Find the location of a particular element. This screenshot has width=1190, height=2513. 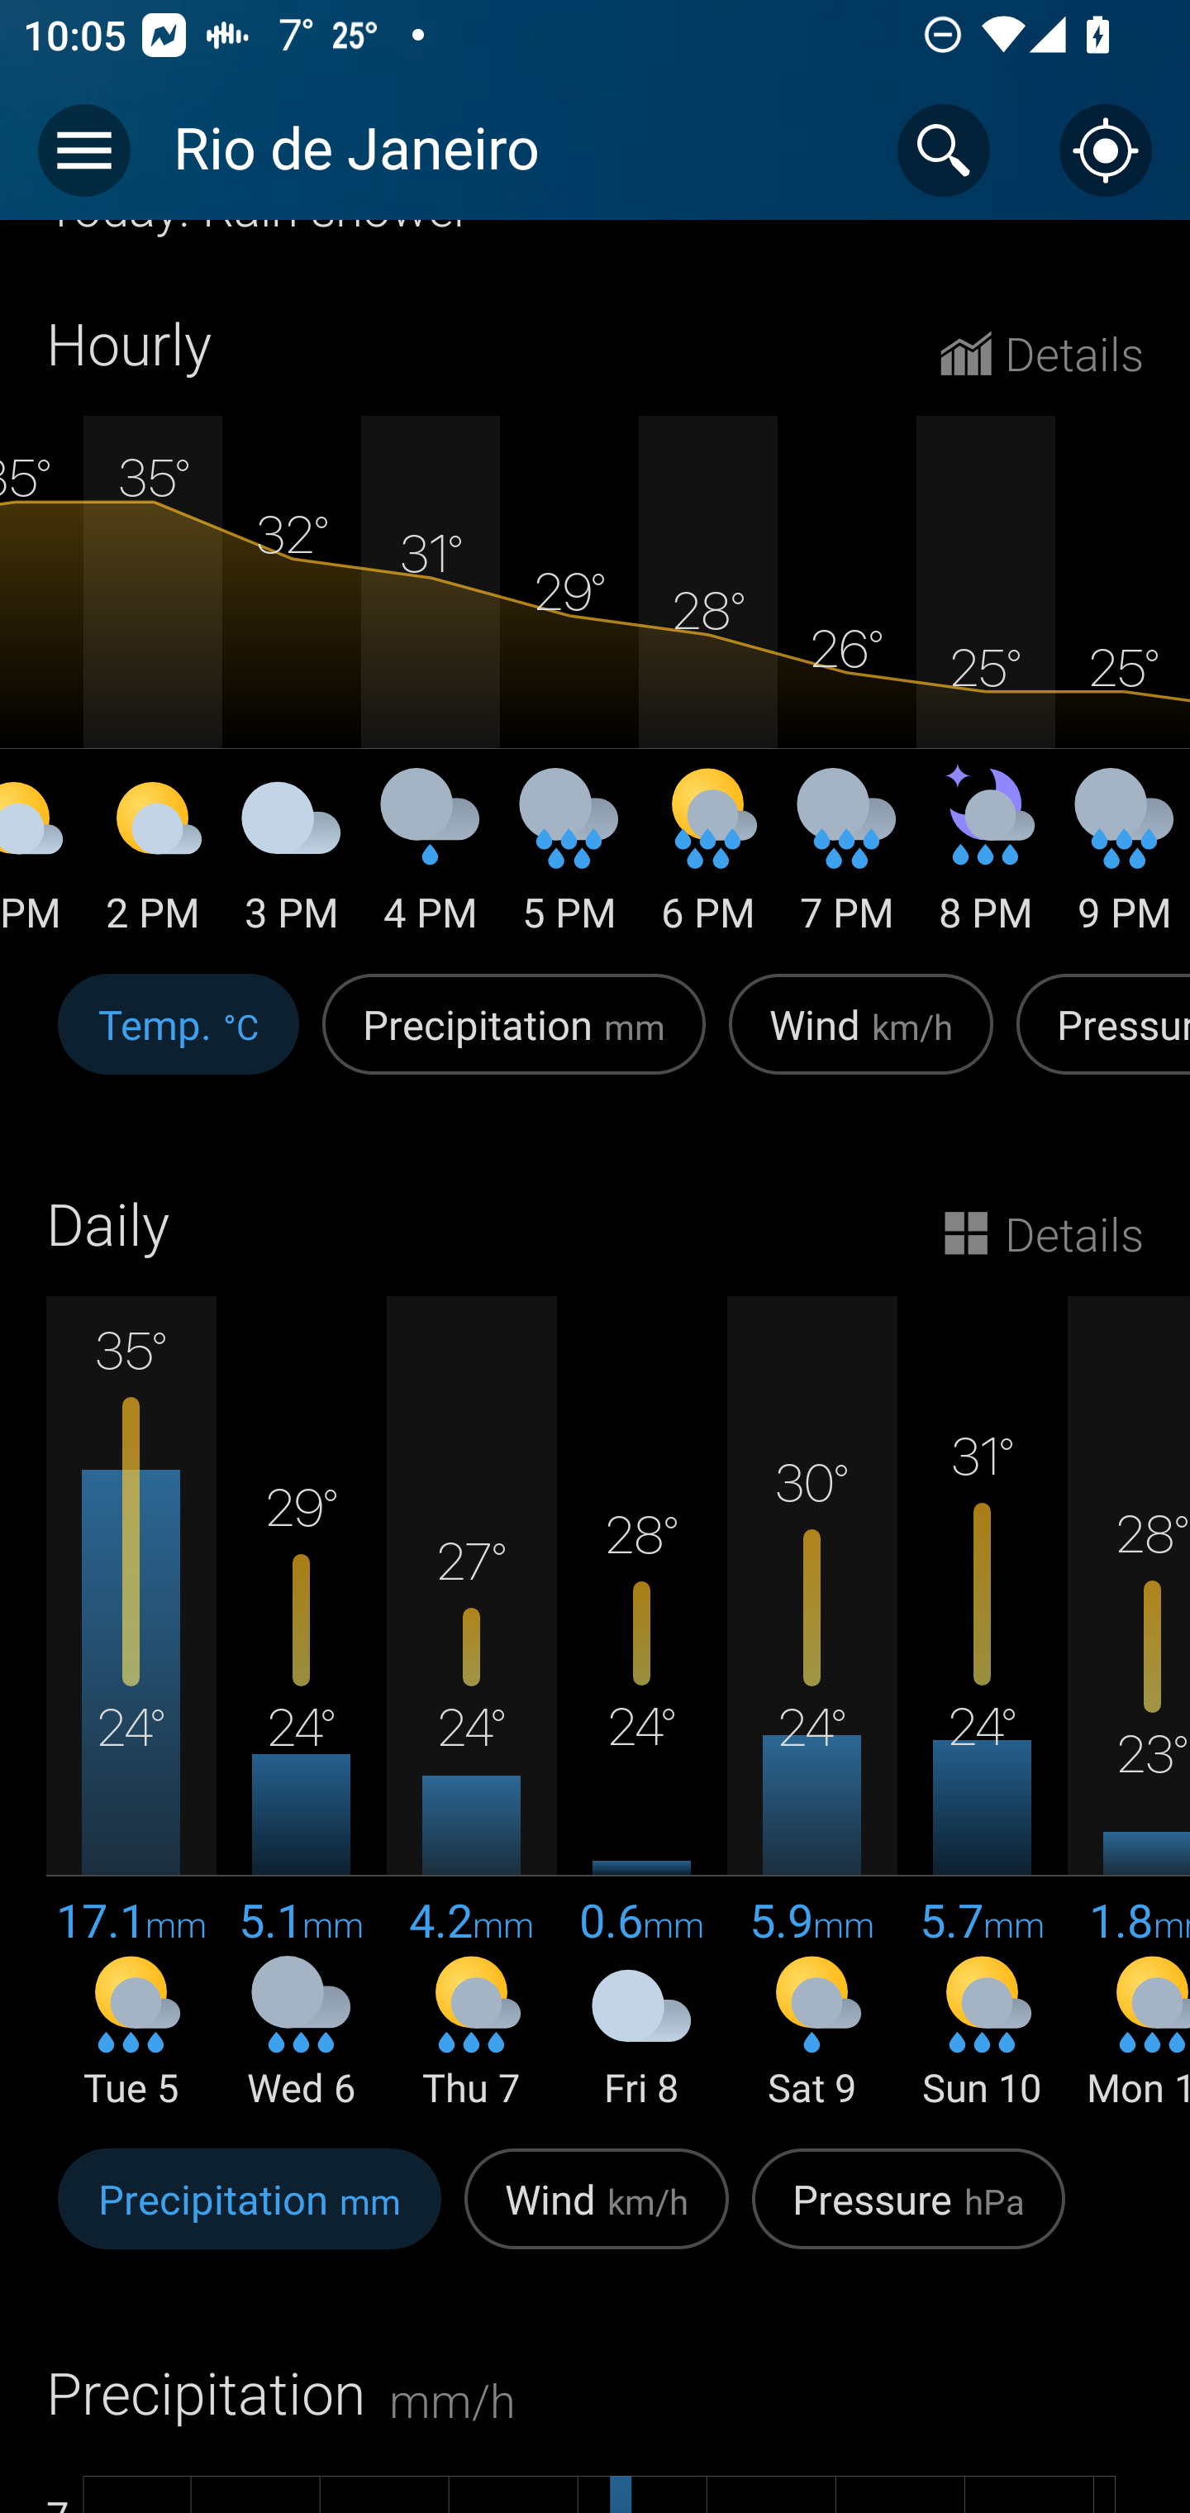

3 PM is located at coordinates (291, 863).